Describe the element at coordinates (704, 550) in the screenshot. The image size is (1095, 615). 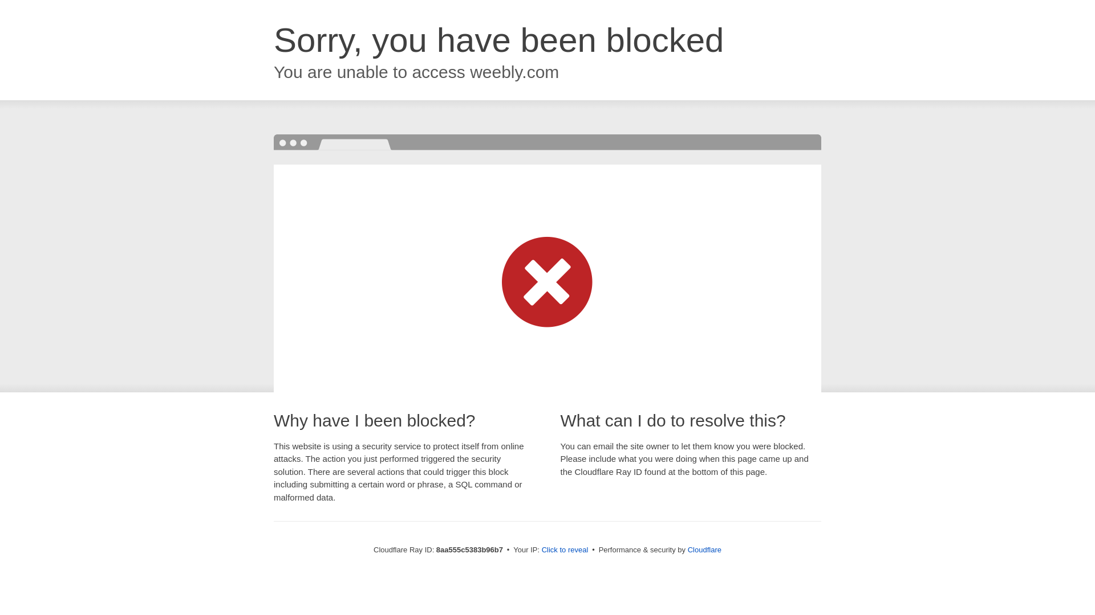
I see `Cloudflare` at that location.